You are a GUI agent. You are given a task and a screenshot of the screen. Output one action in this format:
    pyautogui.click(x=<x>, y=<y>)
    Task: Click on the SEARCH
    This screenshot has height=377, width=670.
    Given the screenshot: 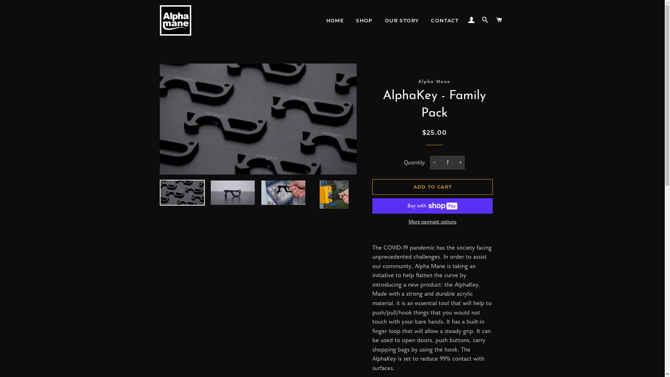 What is the action you would take?
    pyautogui.click(x=485, y=20)
    